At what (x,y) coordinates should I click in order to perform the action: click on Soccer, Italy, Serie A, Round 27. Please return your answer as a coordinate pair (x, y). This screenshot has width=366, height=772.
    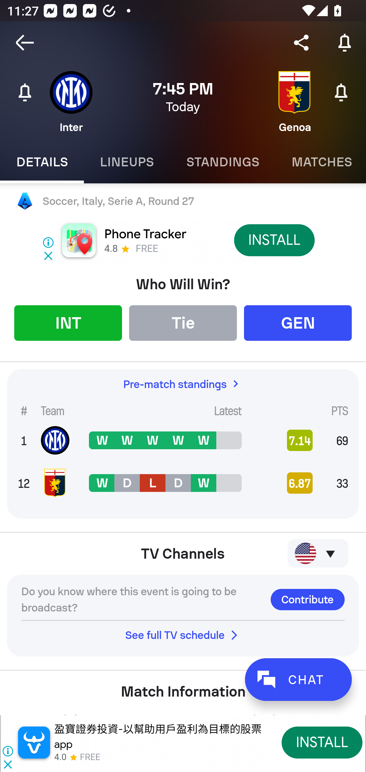
    Looking at the image, I should click on (183, 201).